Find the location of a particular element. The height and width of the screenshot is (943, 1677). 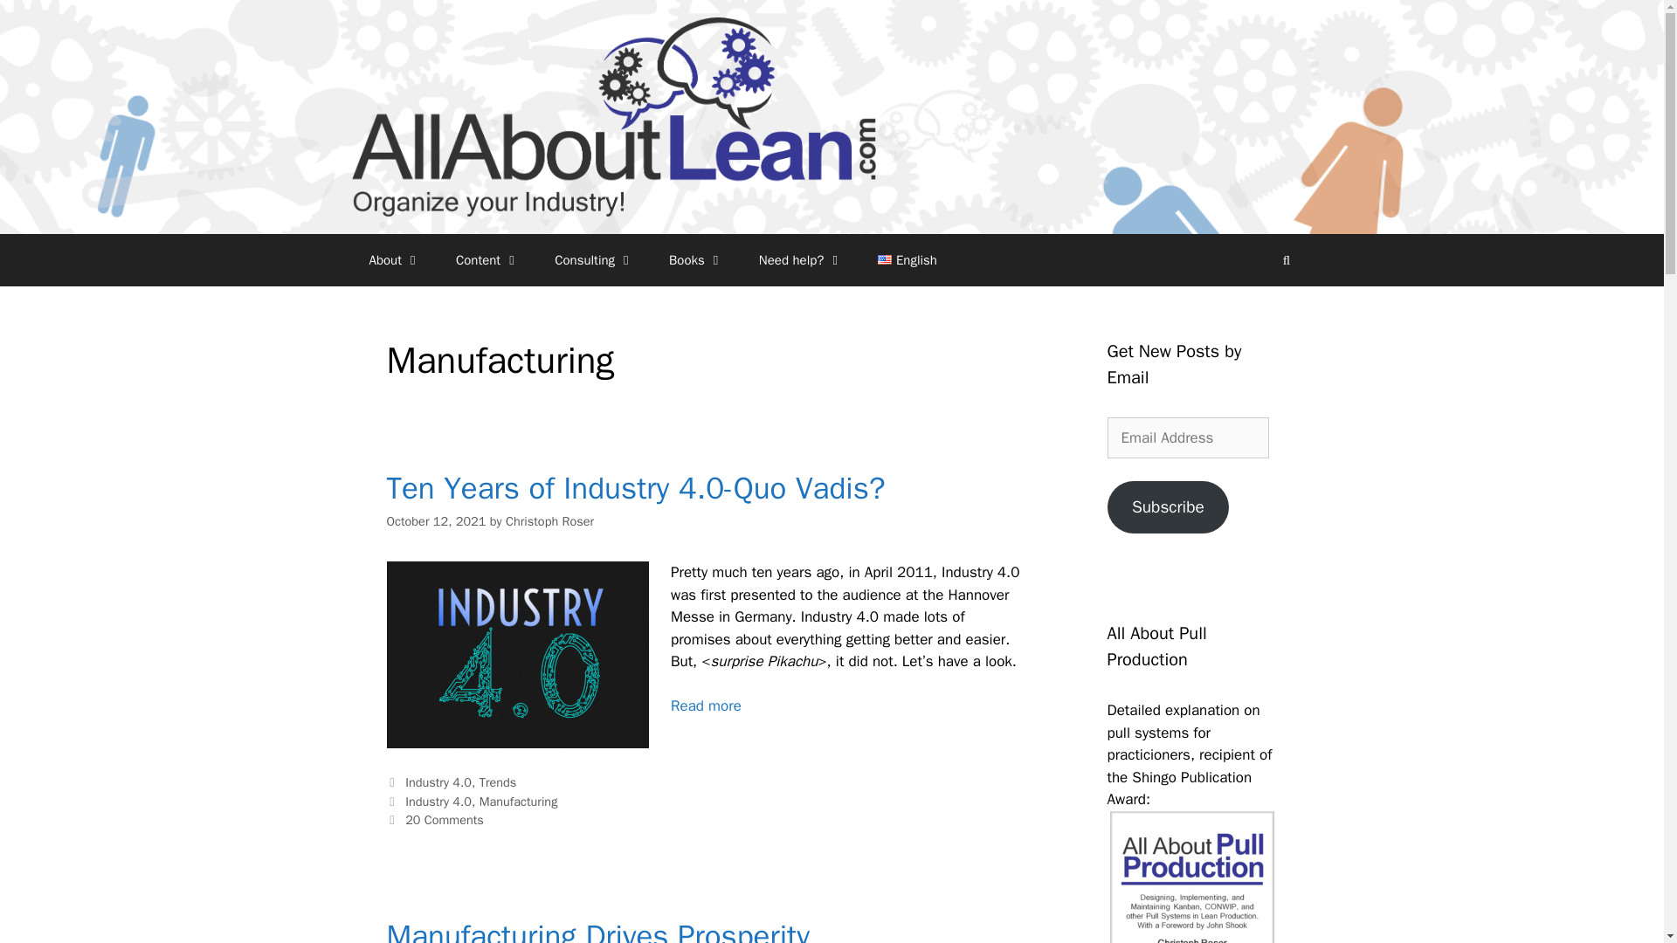

View all posts by Christoph Roser is located at coordinates (549, 520).